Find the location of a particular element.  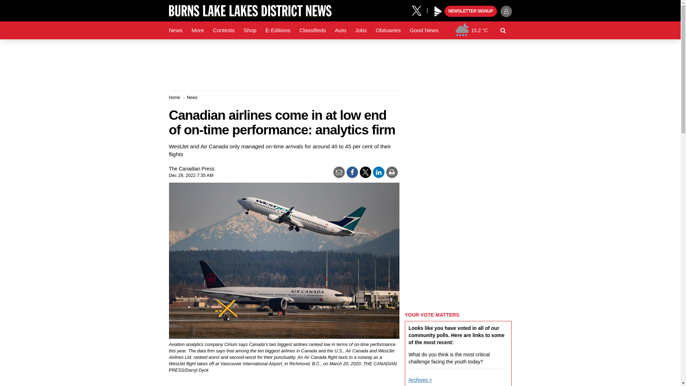

NEWSLETTER SIGNUP is located at coordinates (471, 11).